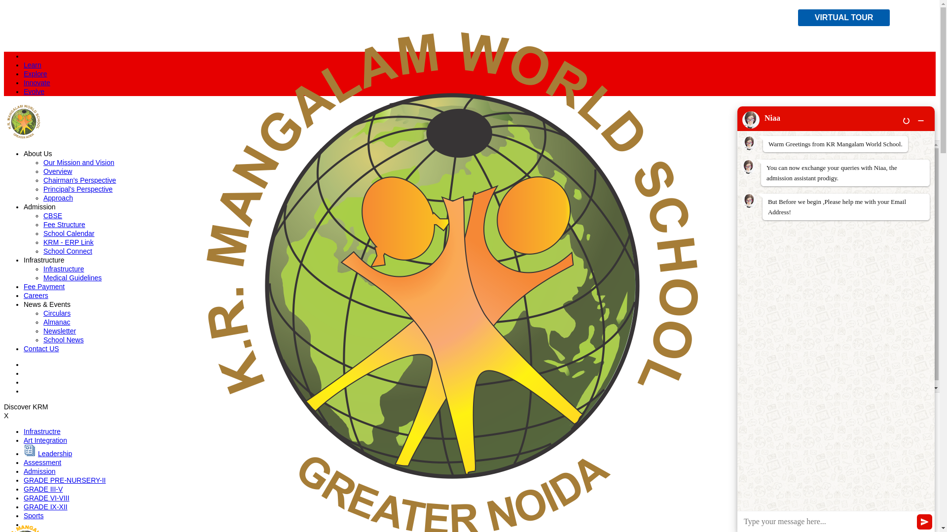 The image size is (947, 532). What do you see at coordinates (44, 286) in the screenshot?
I see `Fee Payment` at bounding box center [44, 286].